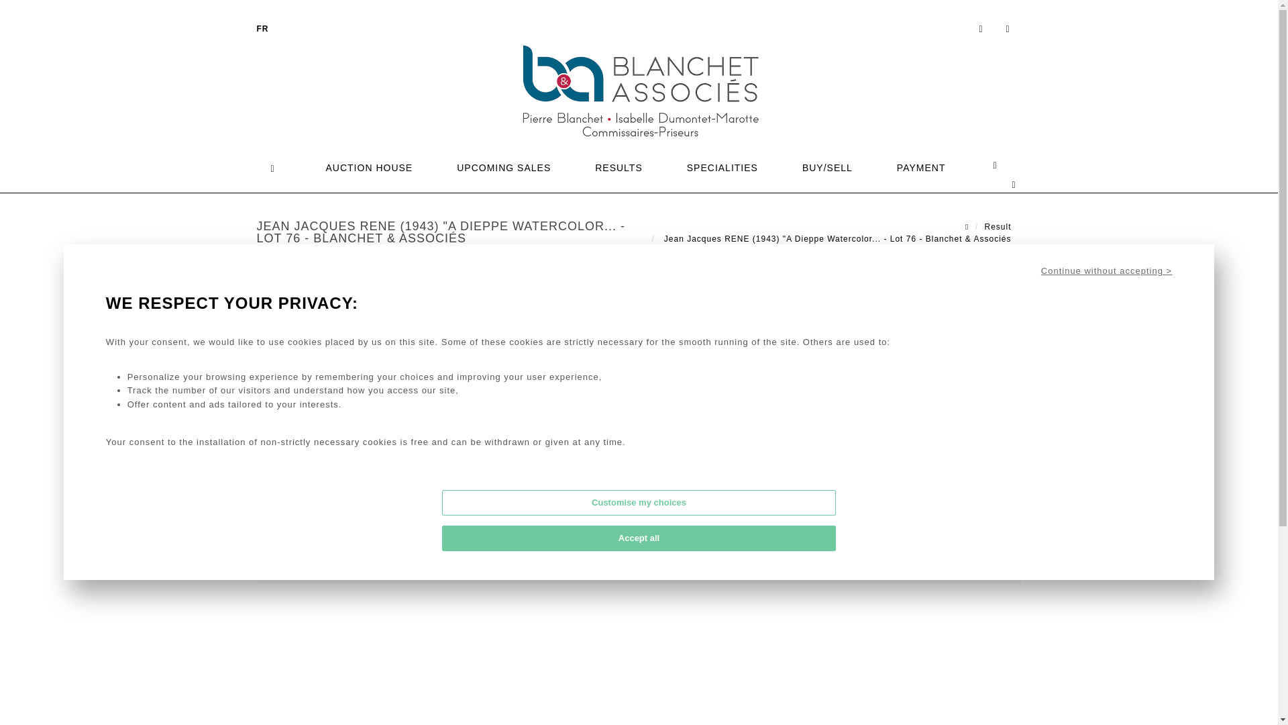 The image size is (1288, 725). Describe the element at coordinates (503, 165) in the screenshot. I see `UPCOMING SALES` at that location.